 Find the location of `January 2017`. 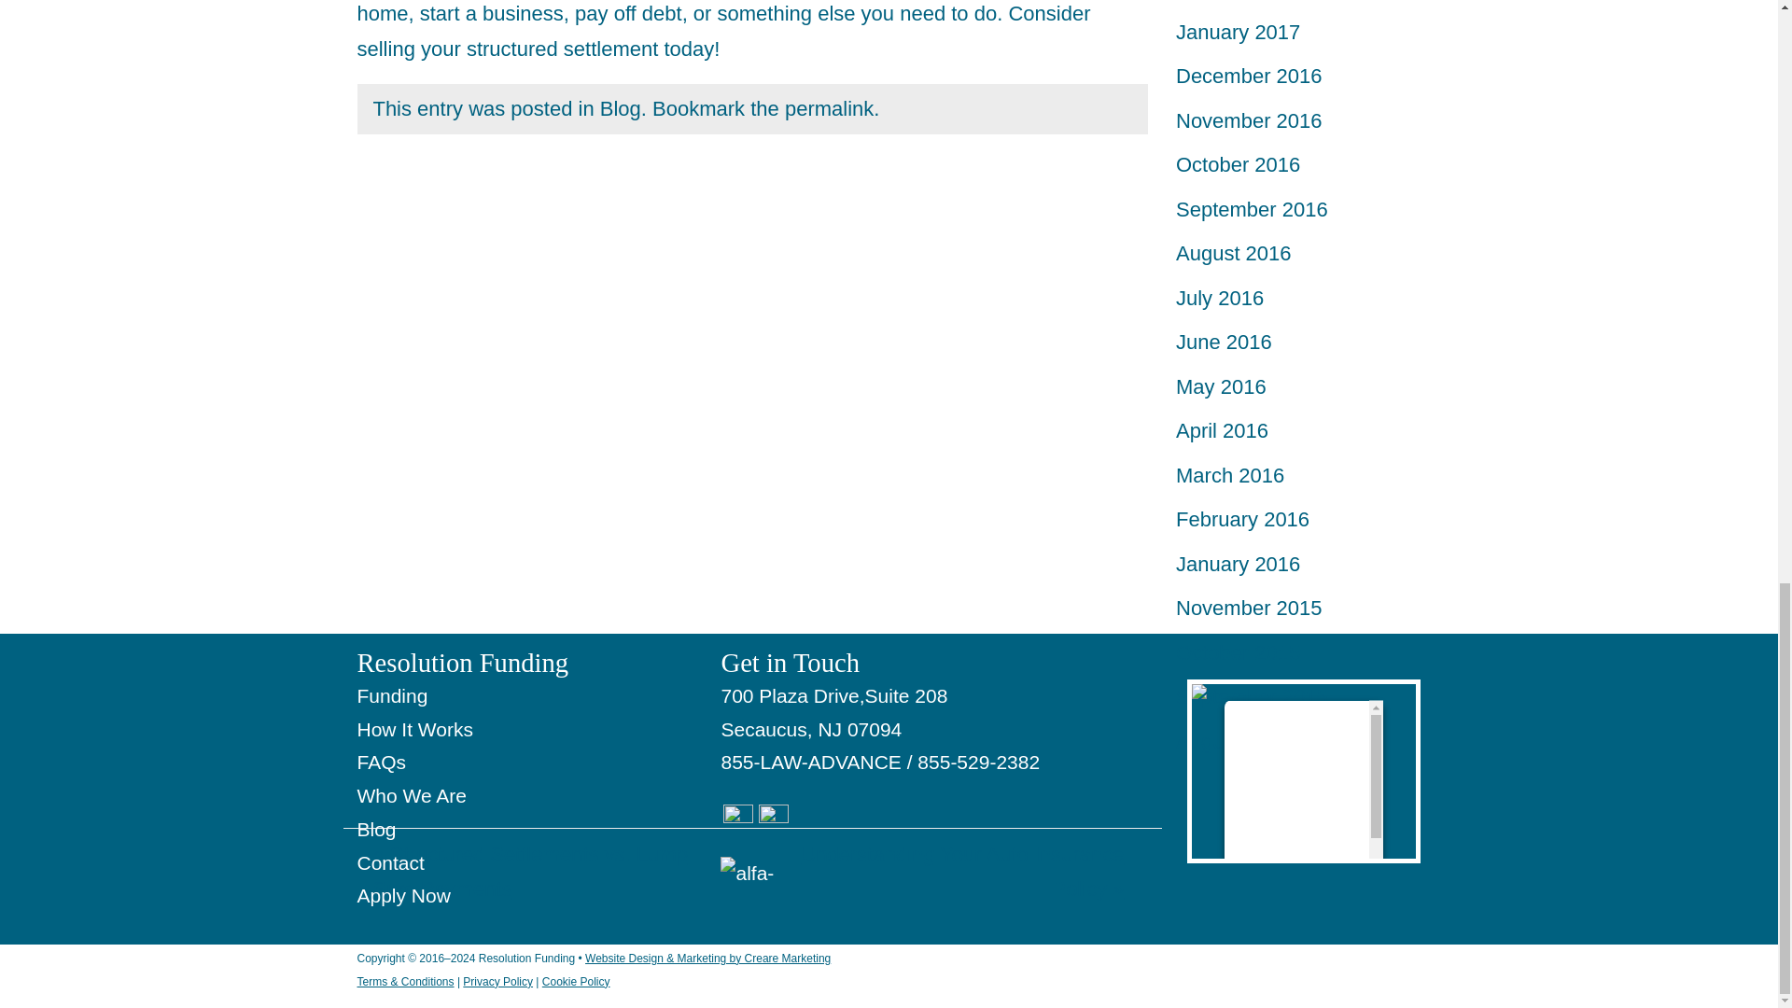

January 2017 is located at coordinates (1238, 32).